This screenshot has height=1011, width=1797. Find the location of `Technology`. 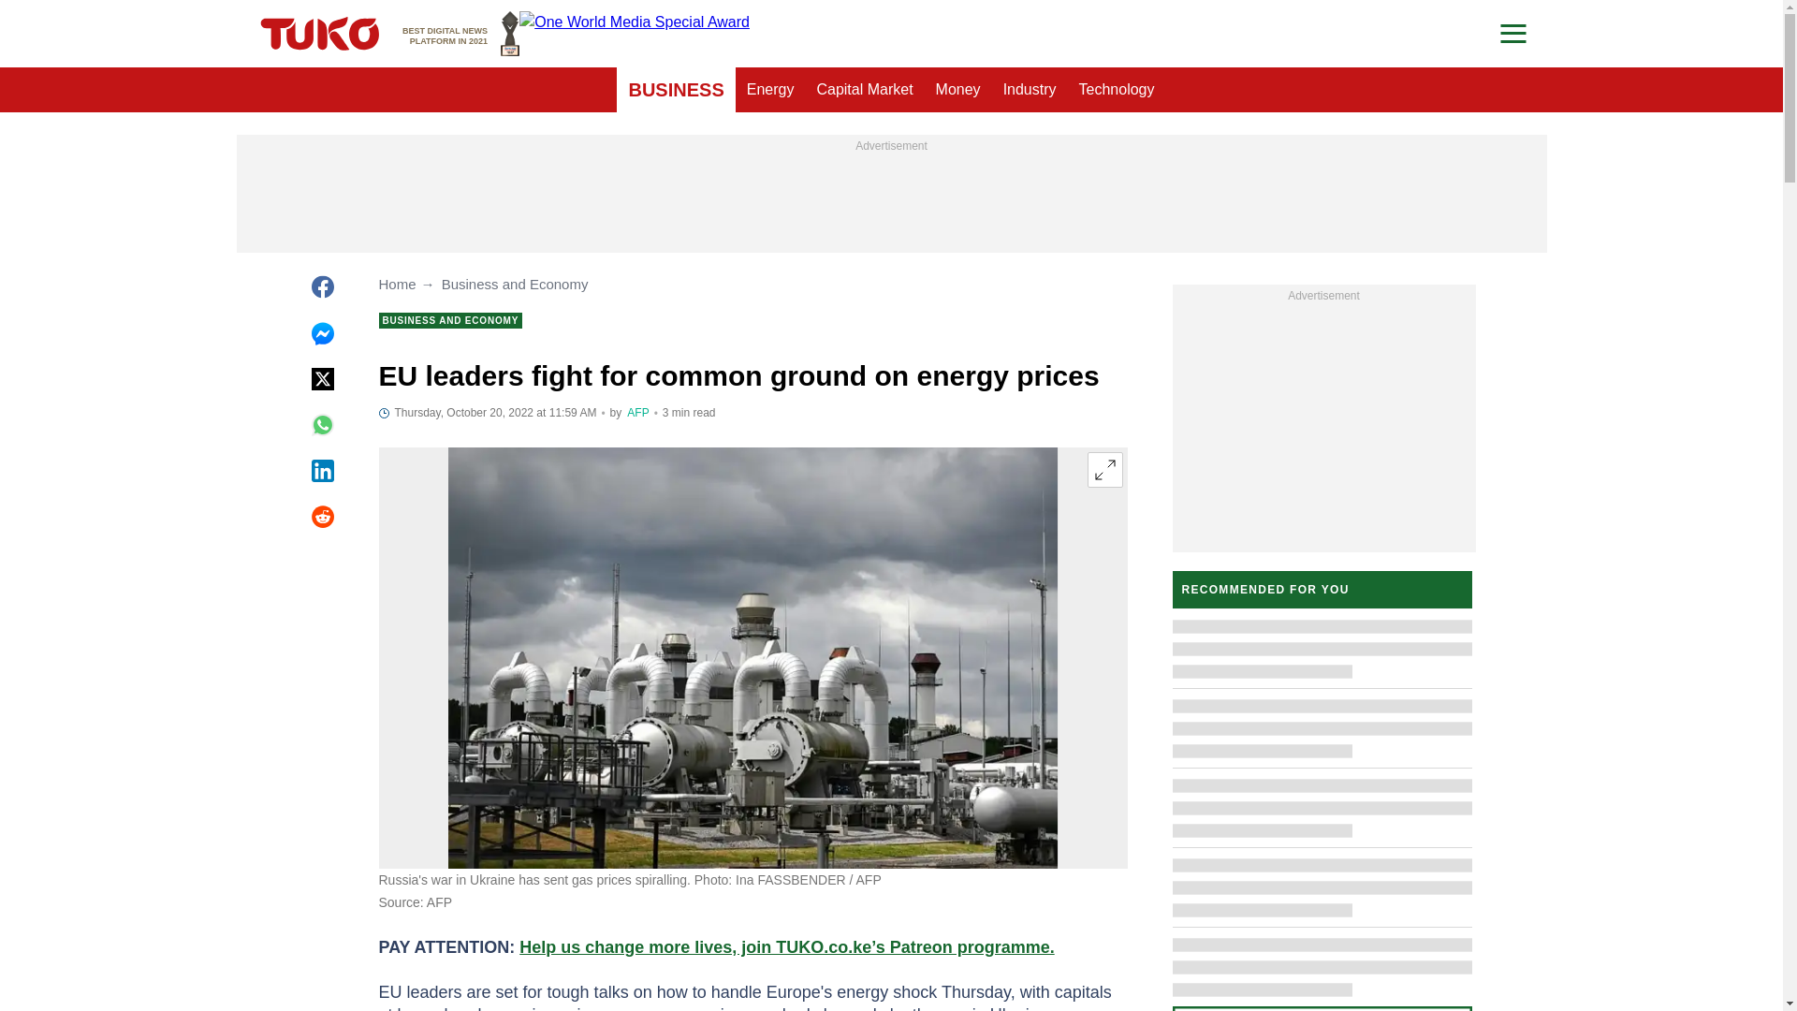

Technology is located at coordinates (1117, 90).